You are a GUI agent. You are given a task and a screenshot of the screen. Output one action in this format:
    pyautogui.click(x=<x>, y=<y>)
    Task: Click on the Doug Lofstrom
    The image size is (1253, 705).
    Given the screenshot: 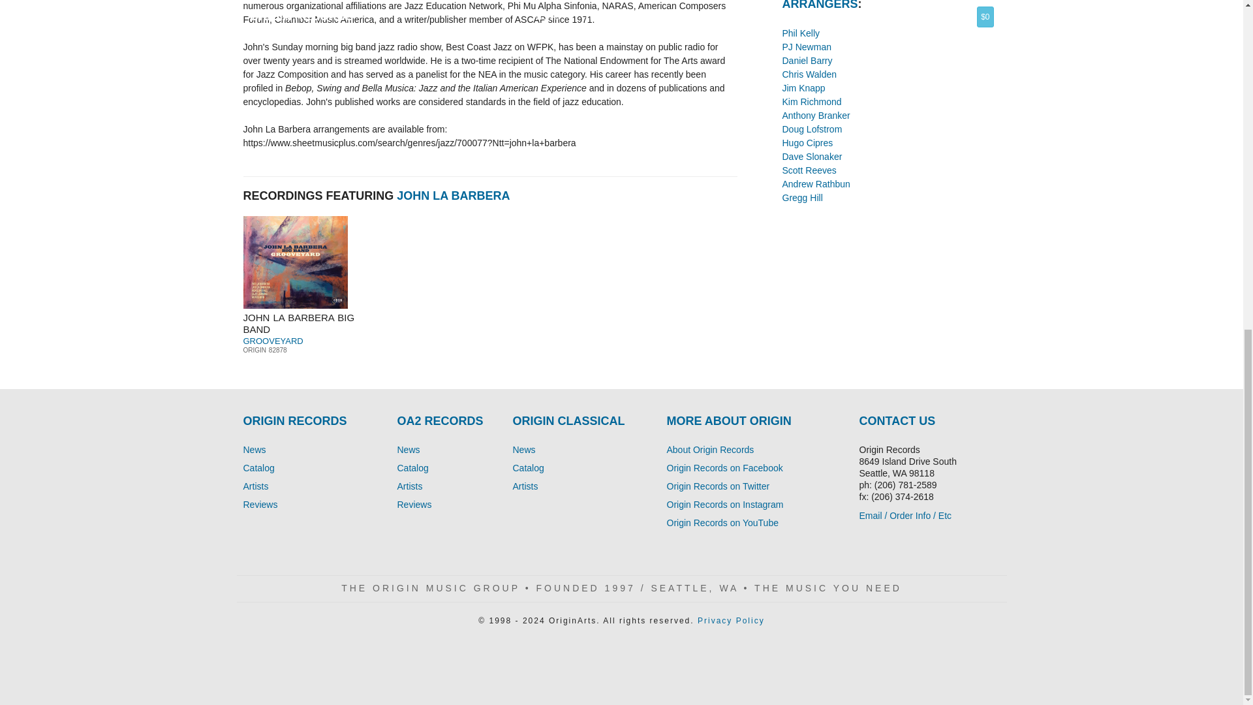 What is the action you would take?
    pyautogui.click(x=812, y=129)
    